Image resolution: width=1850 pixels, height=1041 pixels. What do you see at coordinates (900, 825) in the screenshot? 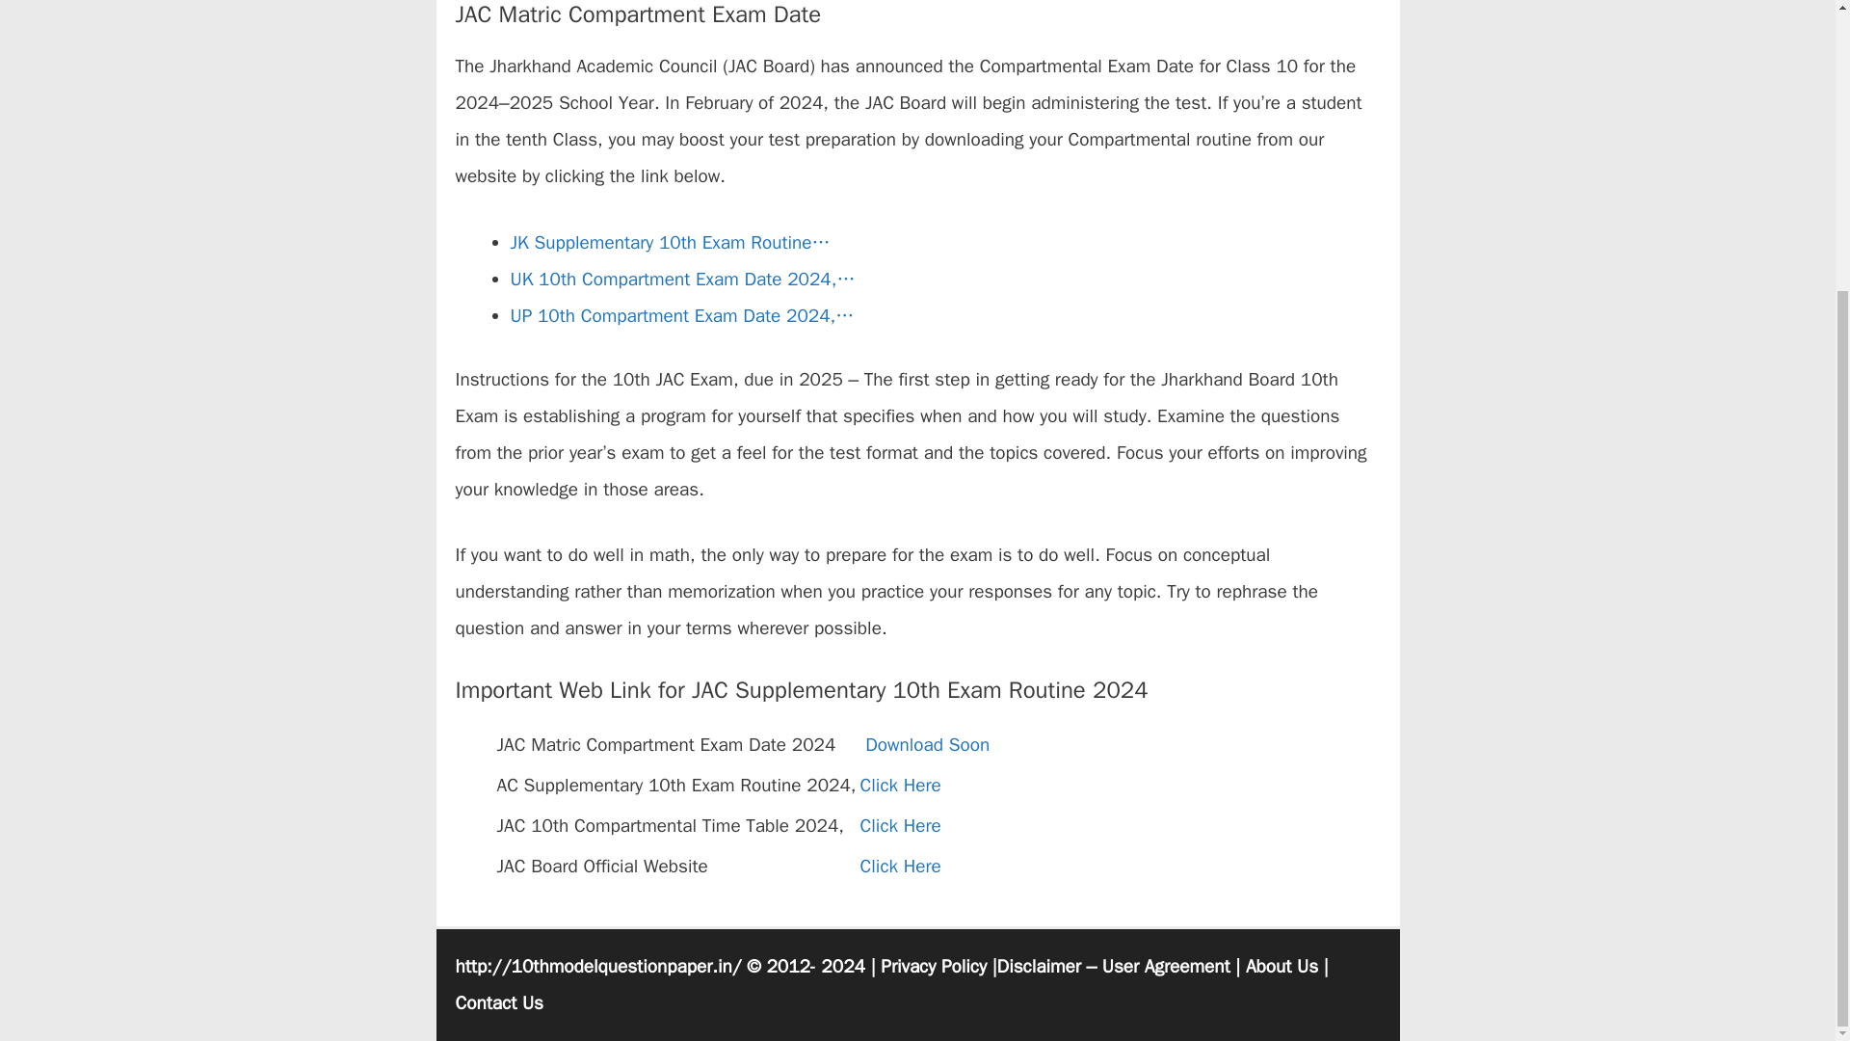
I see `Click Here` at bounding box center [900, 825].